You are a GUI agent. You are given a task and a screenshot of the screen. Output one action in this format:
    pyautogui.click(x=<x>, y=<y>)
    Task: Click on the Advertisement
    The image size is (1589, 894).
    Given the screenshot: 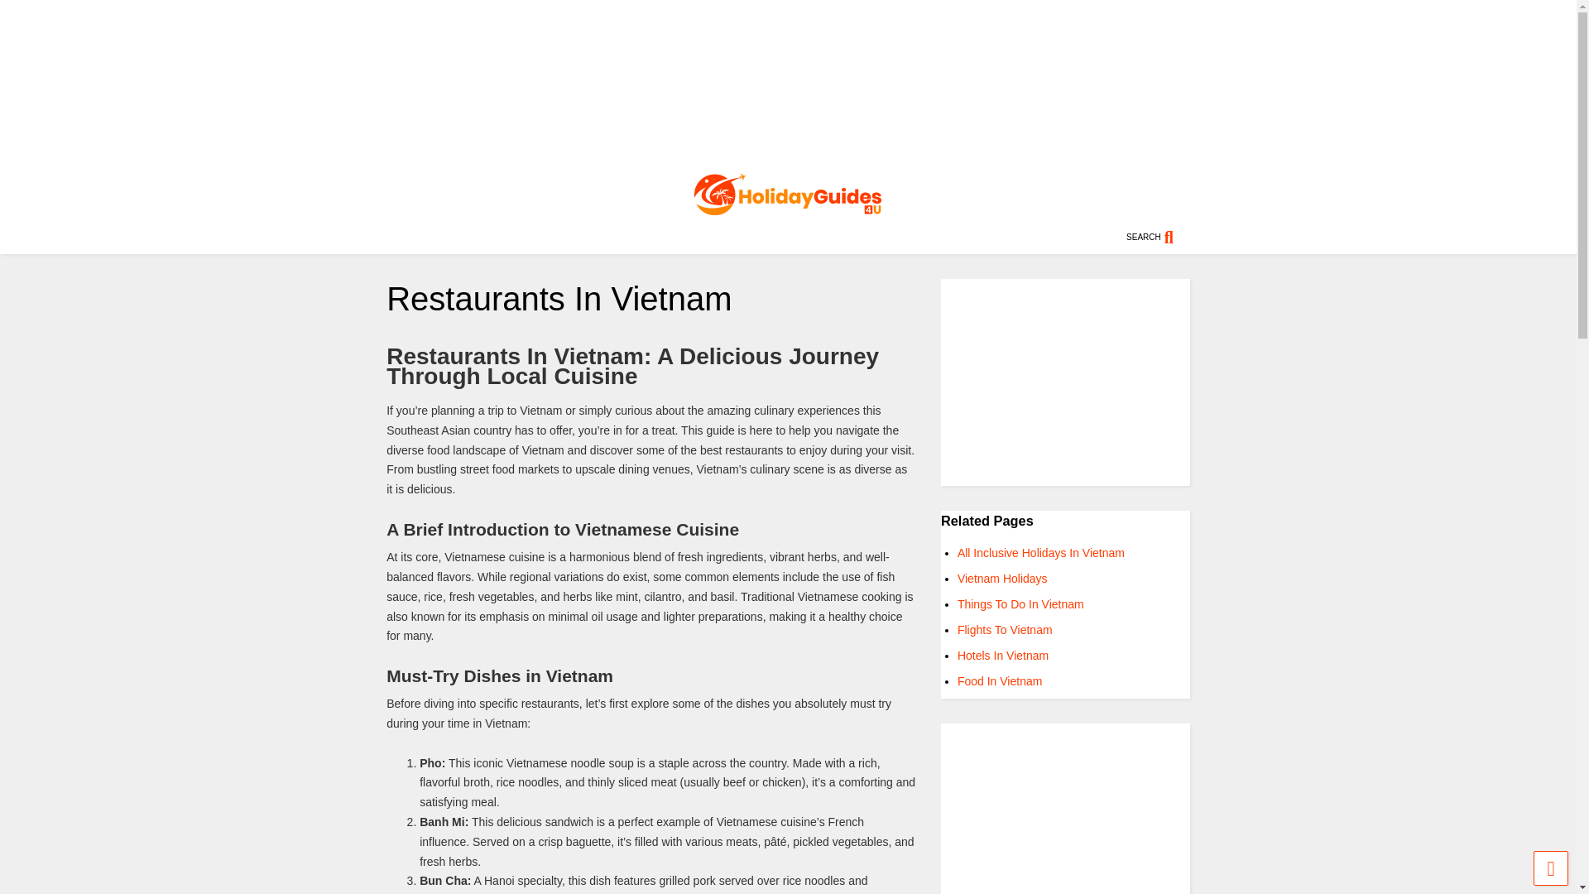 What is the action you would take?
    pyautogui.click(x=1065, y=382)
    